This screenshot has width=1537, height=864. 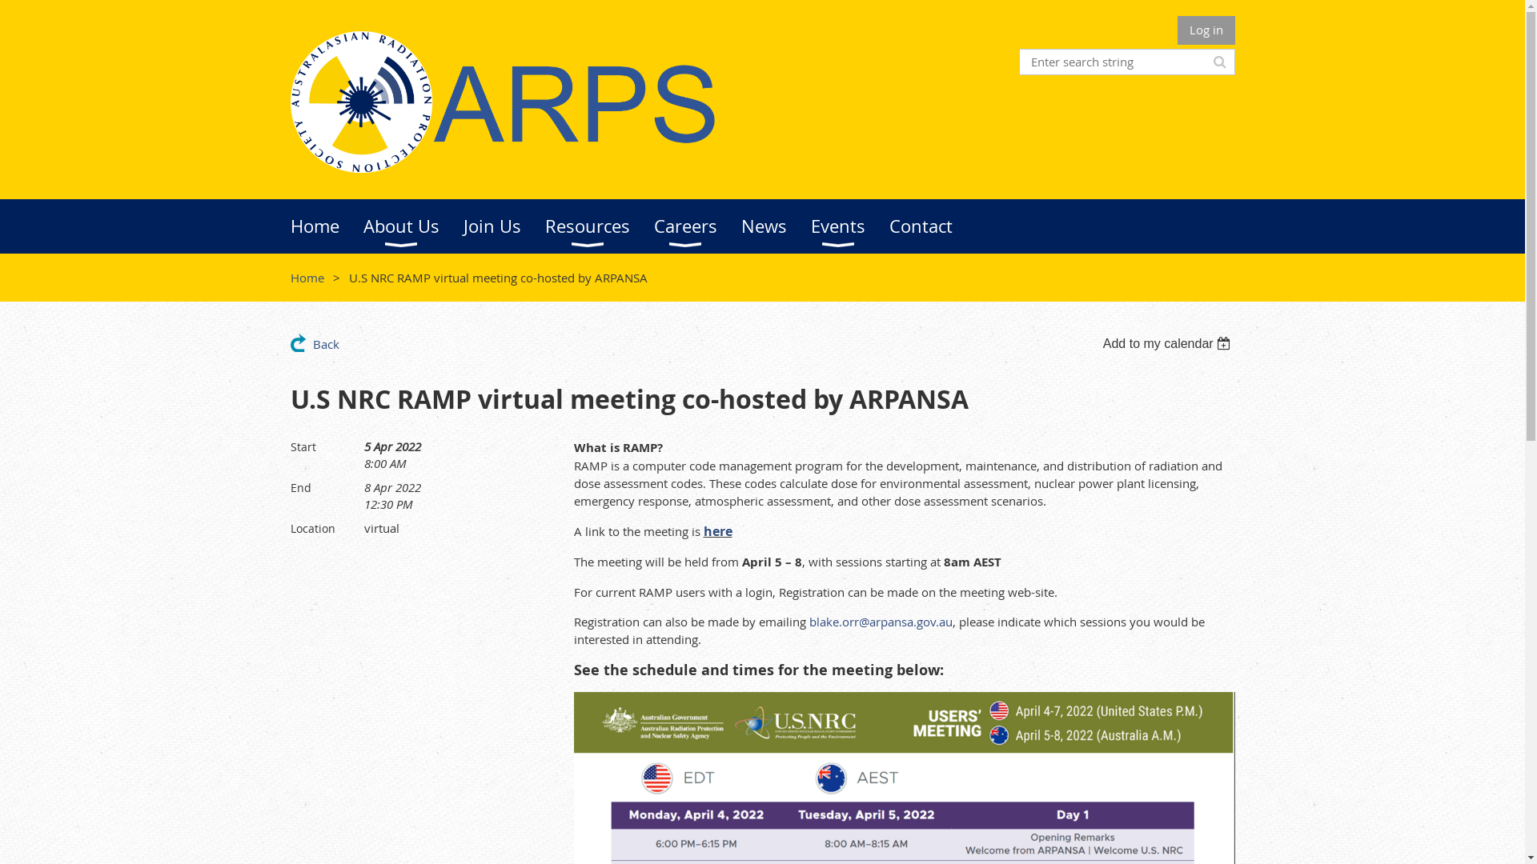 I want to click on Log in, so click(x=1206, y=30).